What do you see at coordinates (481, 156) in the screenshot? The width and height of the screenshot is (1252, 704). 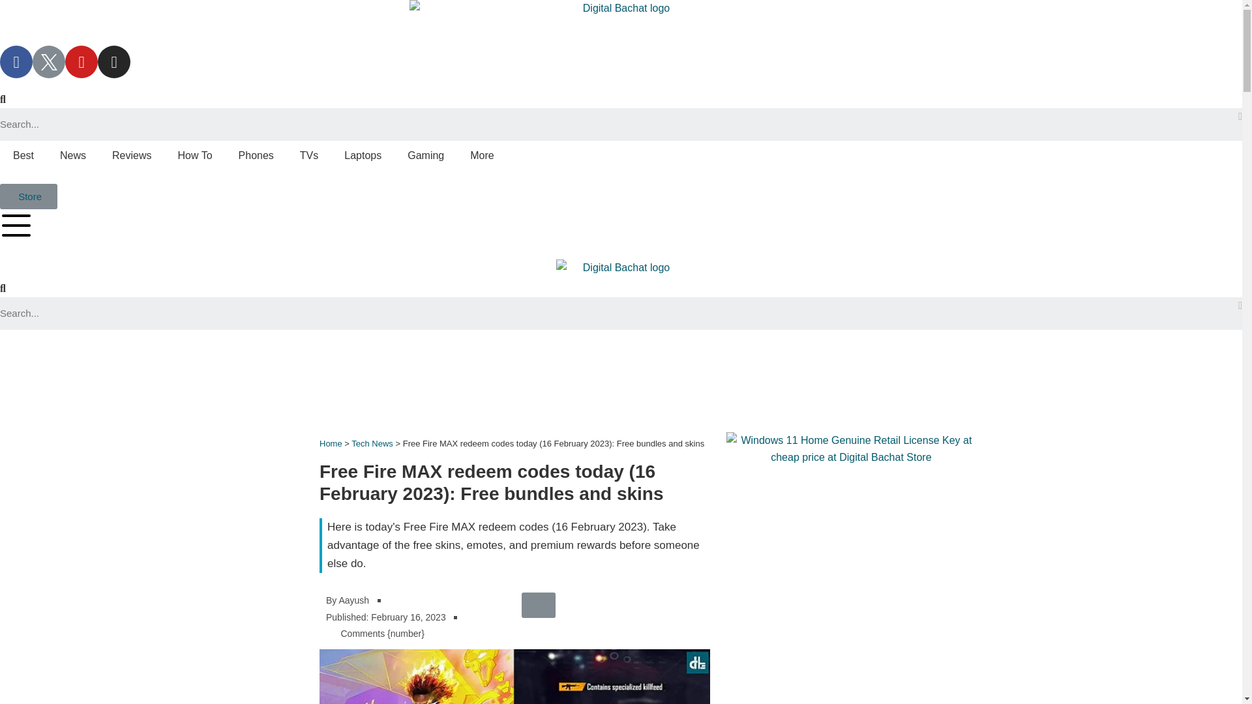 I see `More` at bounding box center [481, 156].